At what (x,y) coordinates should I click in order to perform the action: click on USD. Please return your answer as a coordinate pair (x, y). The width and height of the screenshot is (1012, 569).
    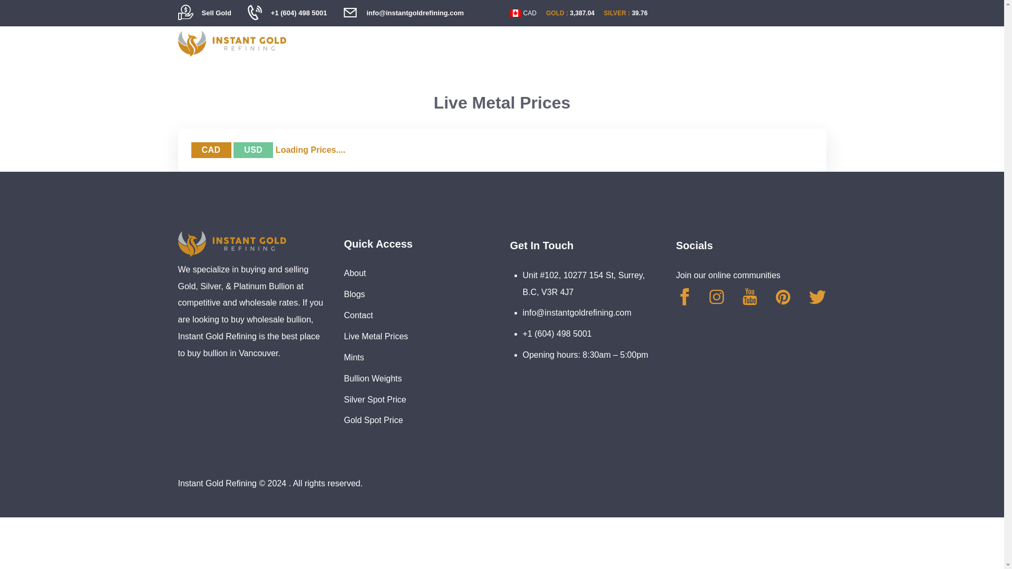
    Looking at the image, I should click on (253, 150).